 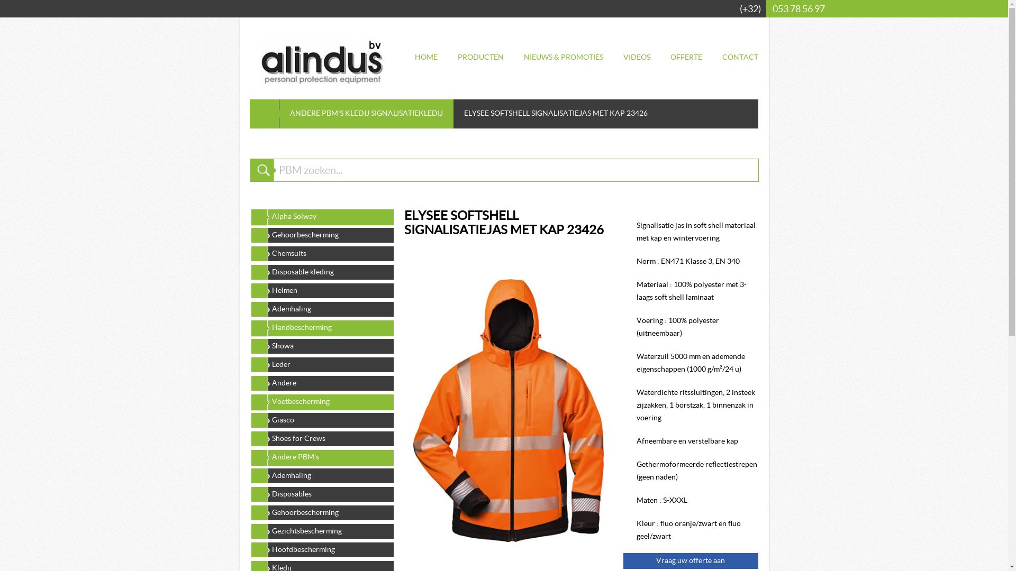 What do you see at coordinates (508, 410) in the screenshot?
I see `ELYSEE SOFTSHELL SIGNALISATIEJAS MET KAP 23426` at bounding box center [508, 410].